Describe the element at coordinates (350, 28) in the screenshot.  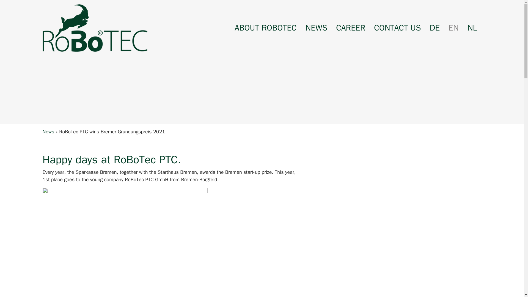
I see `CAREER` at that location.